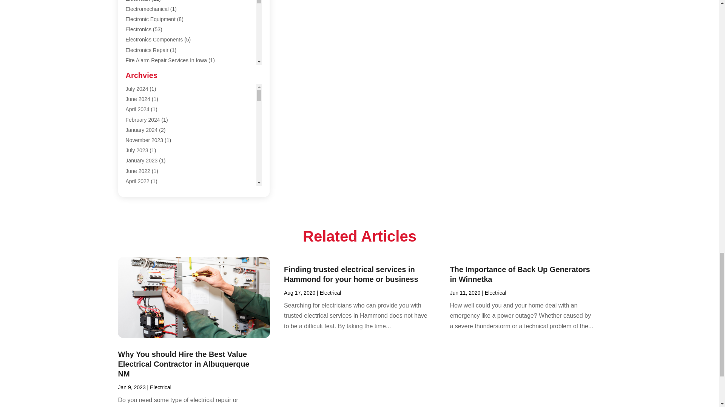 The image size is (725, 407). I want to click on Furniture, so click(136, 70).